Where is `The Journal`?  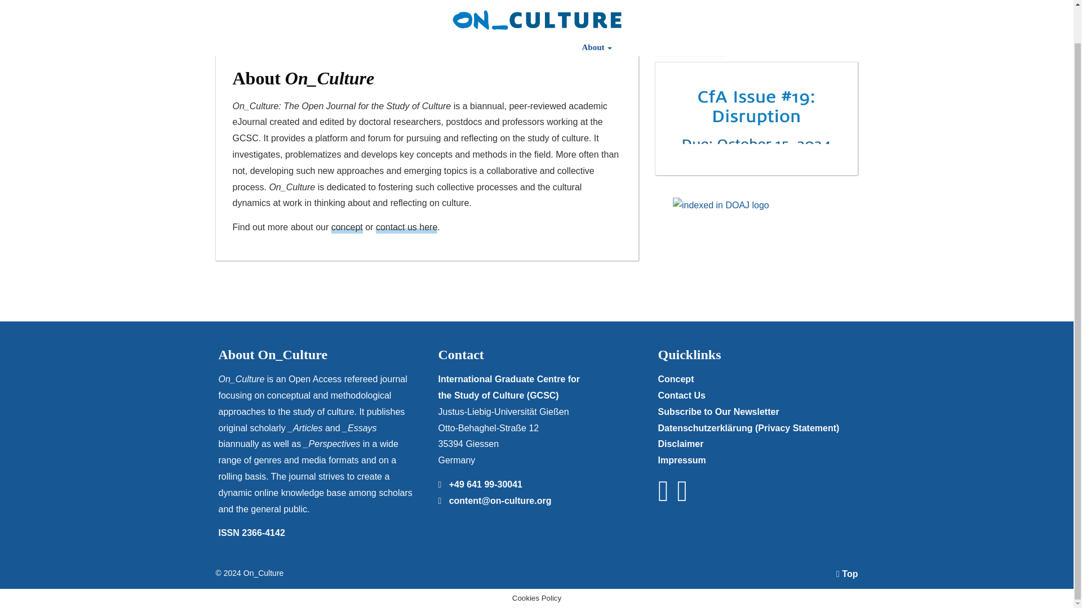 The Journal is located at coordinates (291, 10).